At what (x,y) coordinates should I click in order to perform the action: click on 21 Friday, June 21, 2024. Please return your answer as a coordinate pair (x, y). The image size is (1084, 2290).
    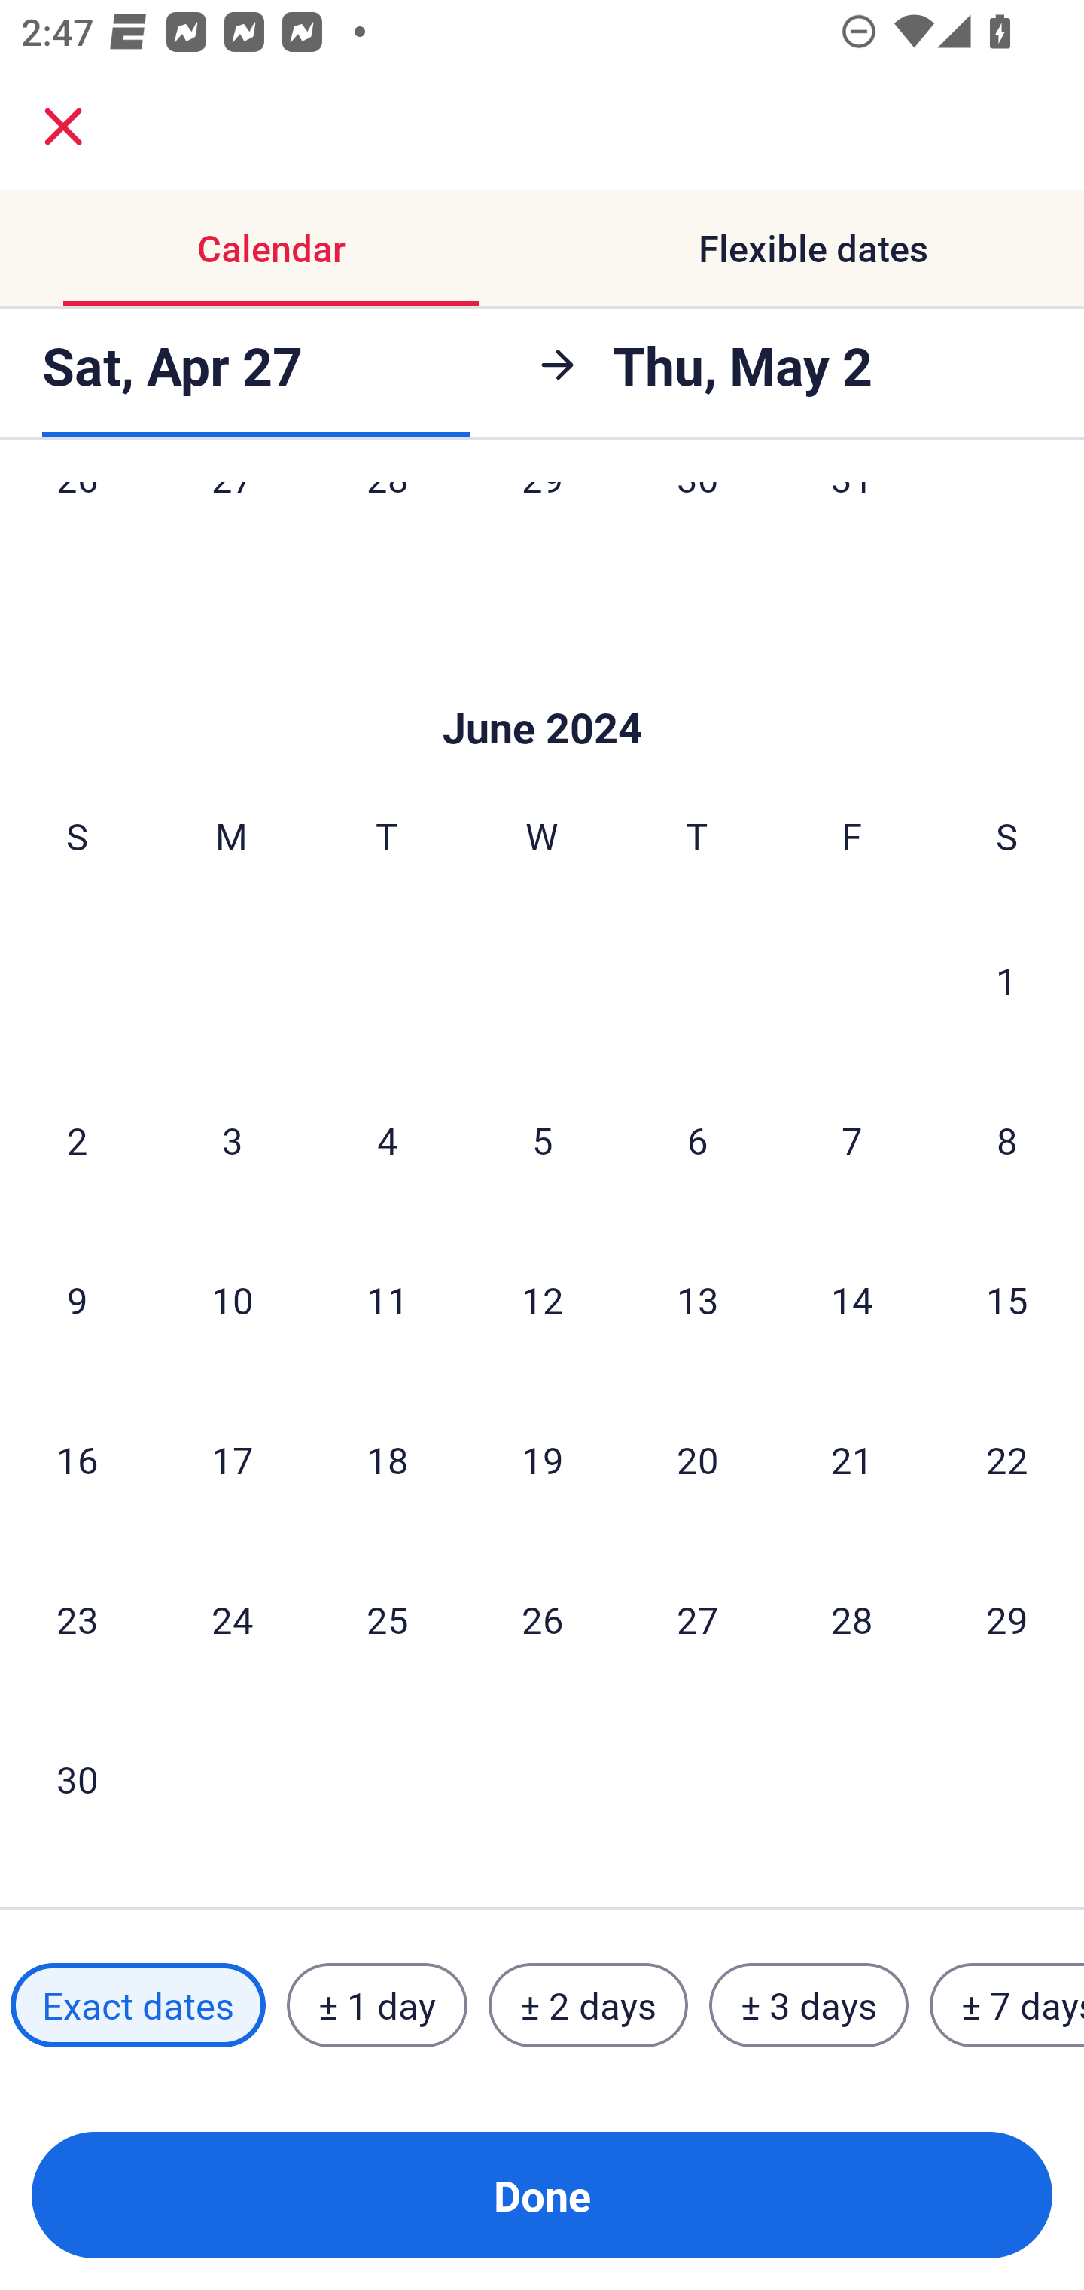
    Looking at the image, I should click on (852, 1460).